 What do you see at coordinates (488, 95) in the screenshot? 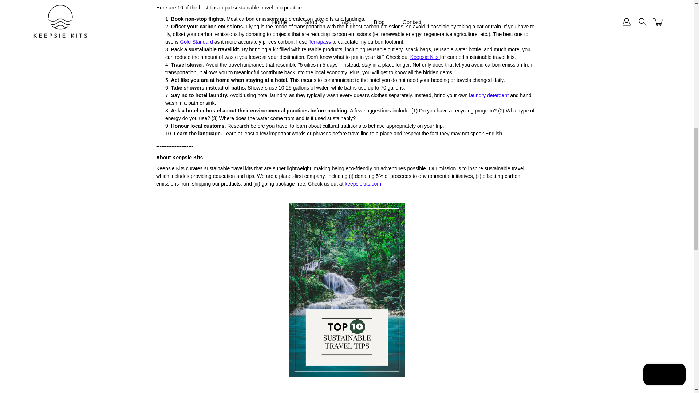
I see `laundry detergen` at bounding box center [488, 95].